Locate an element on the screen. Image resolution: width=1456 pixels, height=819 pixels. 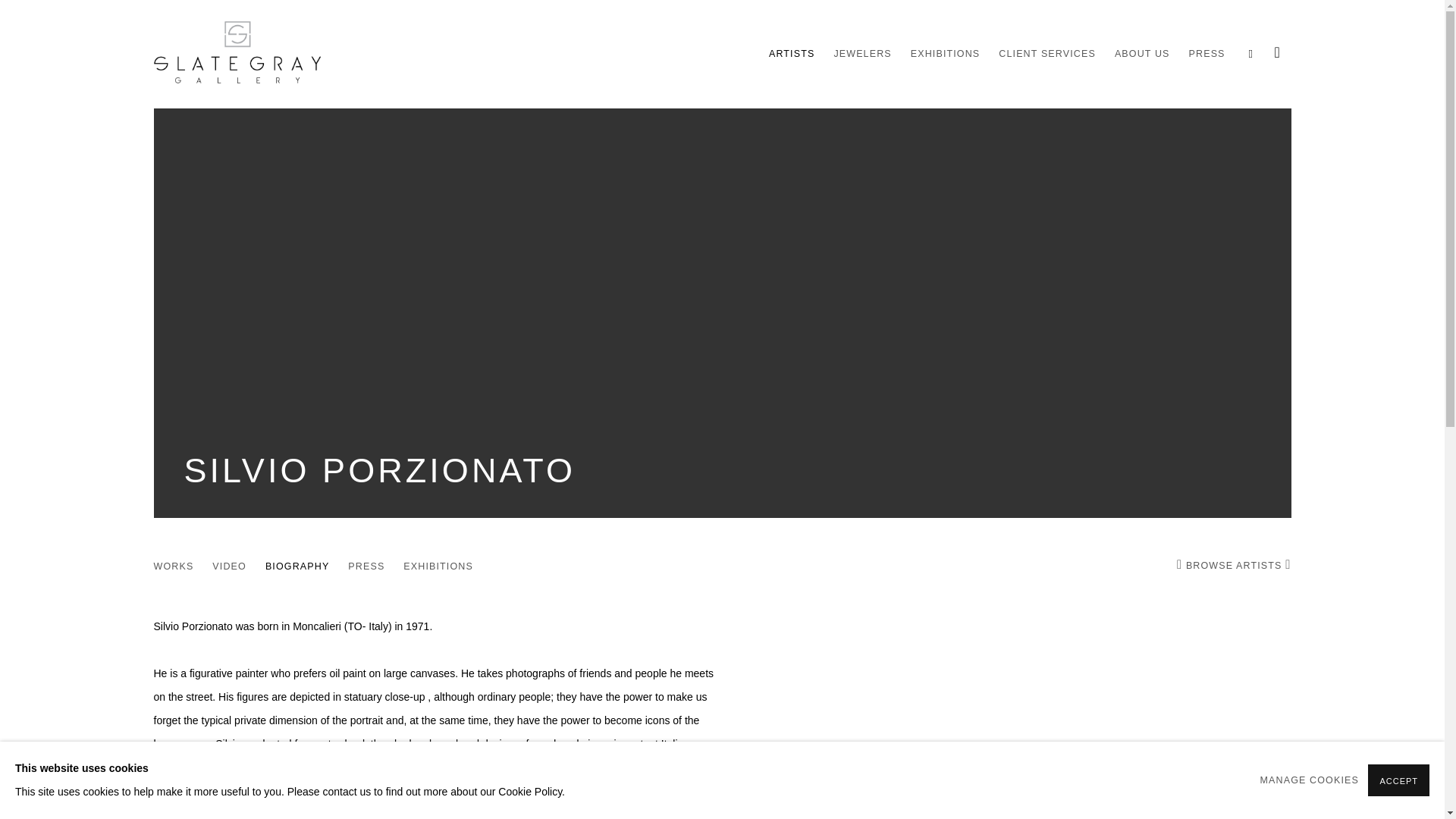
BIOGRAPHY is located at coordinates (297, 568).